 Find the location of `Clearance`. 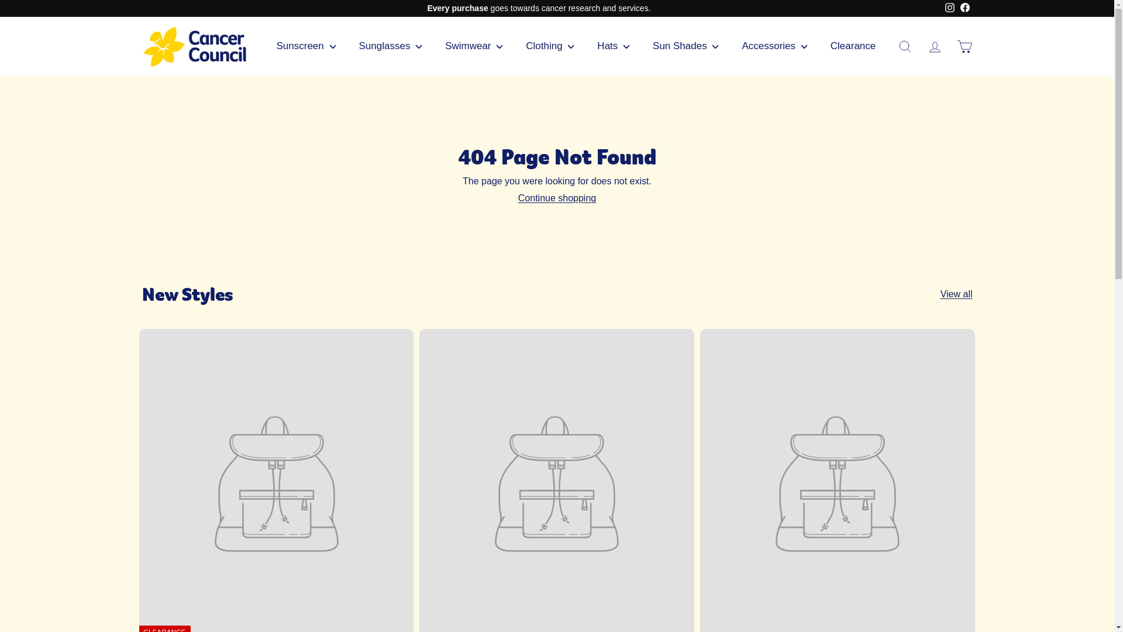

Clearance is located at coordinates (853, 46).